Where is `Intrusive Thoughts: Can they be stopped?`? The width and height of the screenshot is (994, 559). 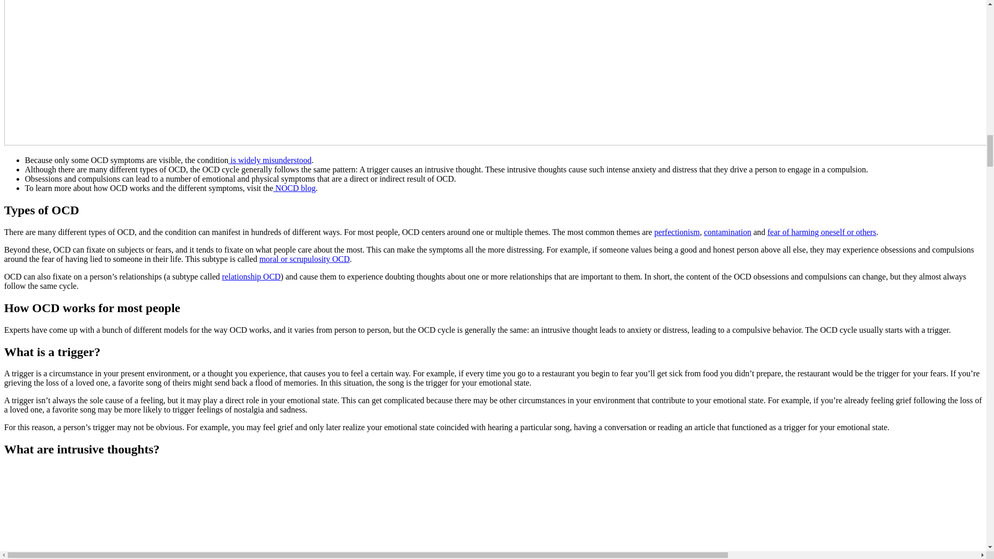
Intrusive Thoughts: Can they be stopped? is located at coordinates (160, 512).